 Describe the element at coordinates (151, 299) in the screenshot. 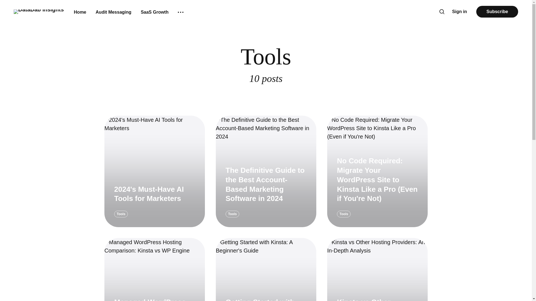

I see `Managed WordPress Hosting Comparison: Kinsta vs WP Engine` at that location.